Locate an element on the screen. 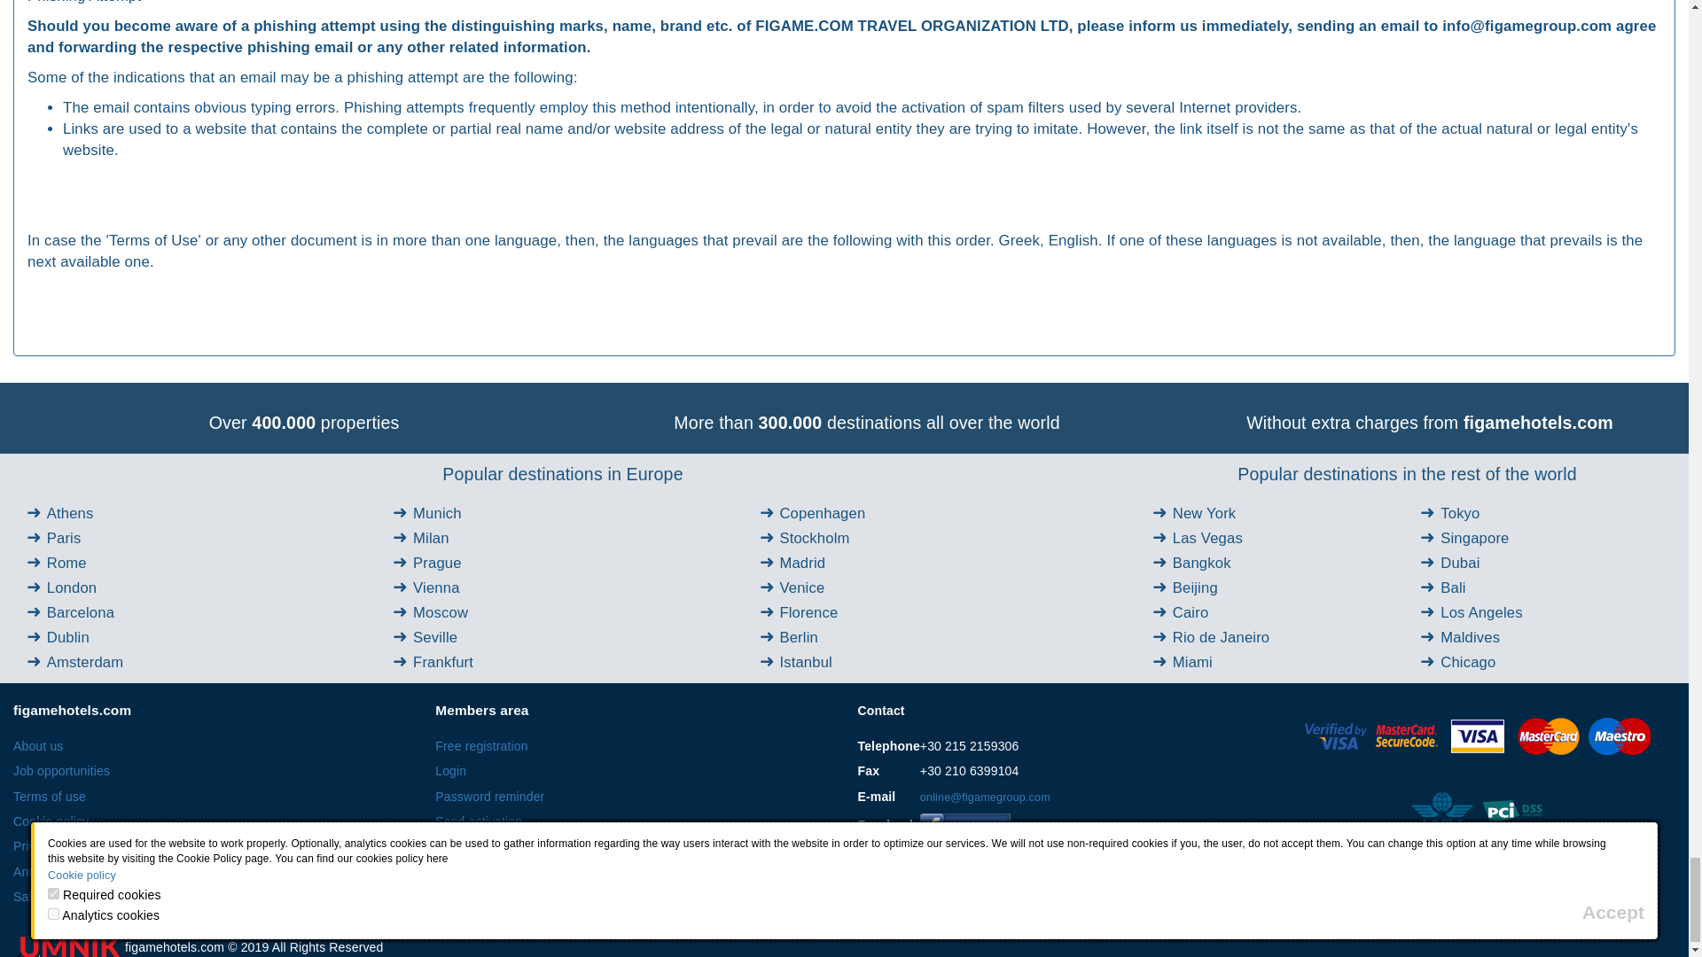  Facebook is located at coordinates (965, 826).